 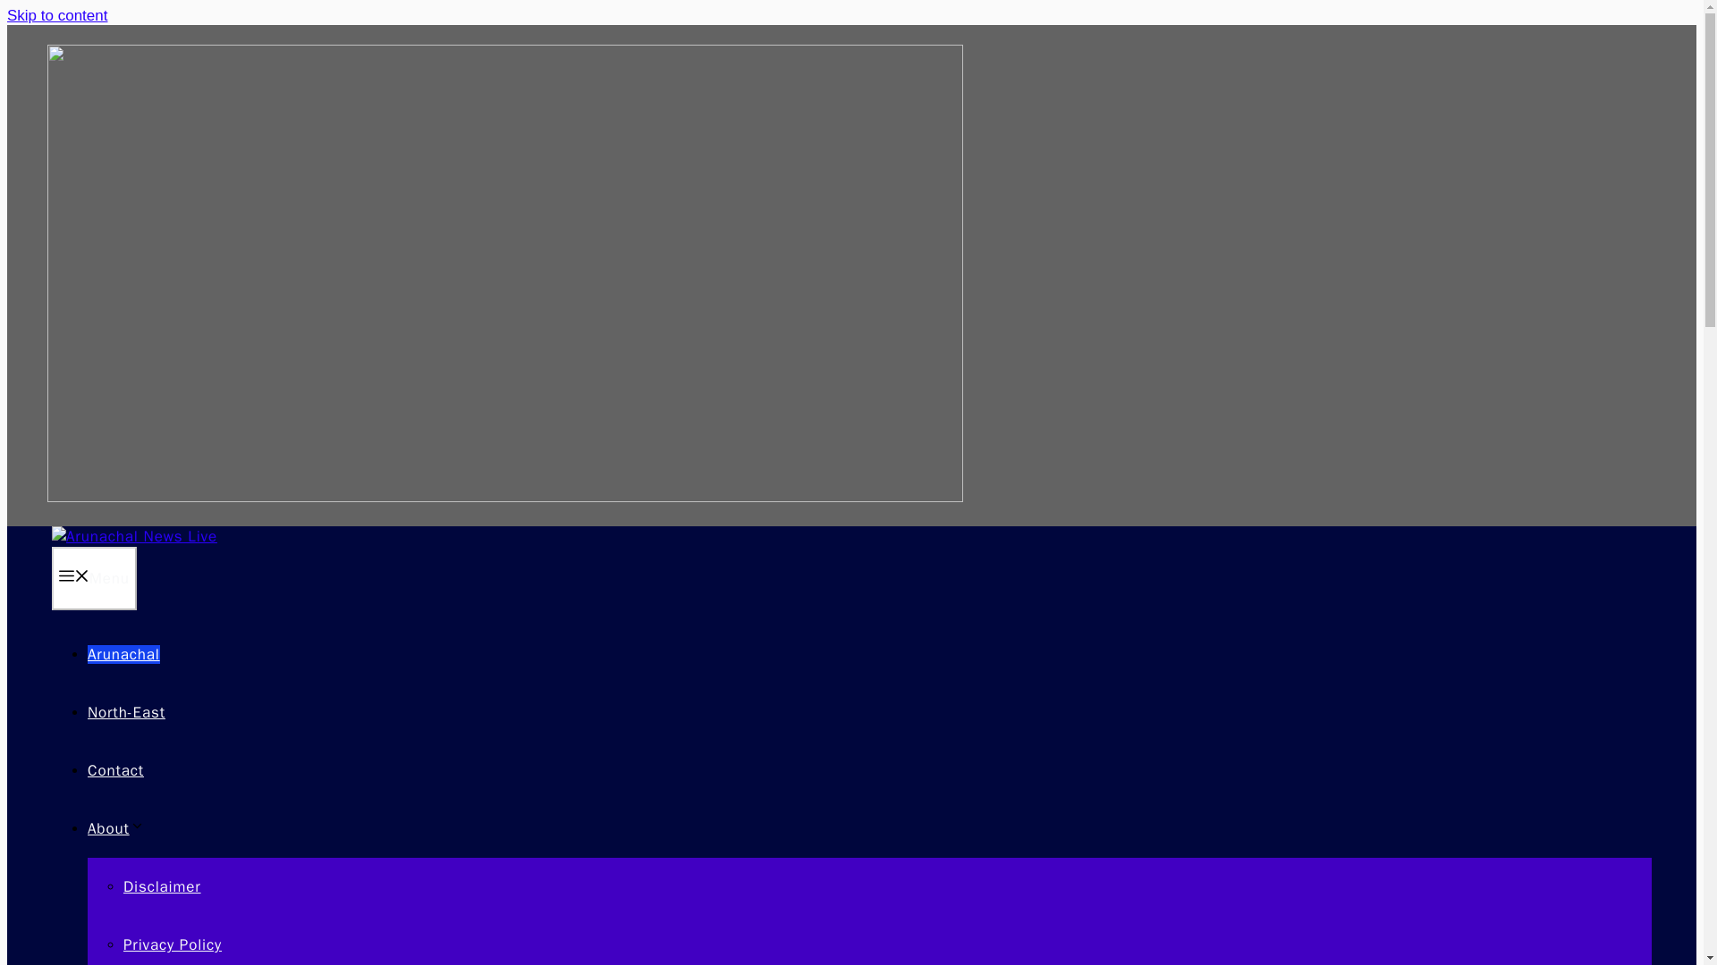 I want to click on Privacy Policy, so click(x=172, y=944).